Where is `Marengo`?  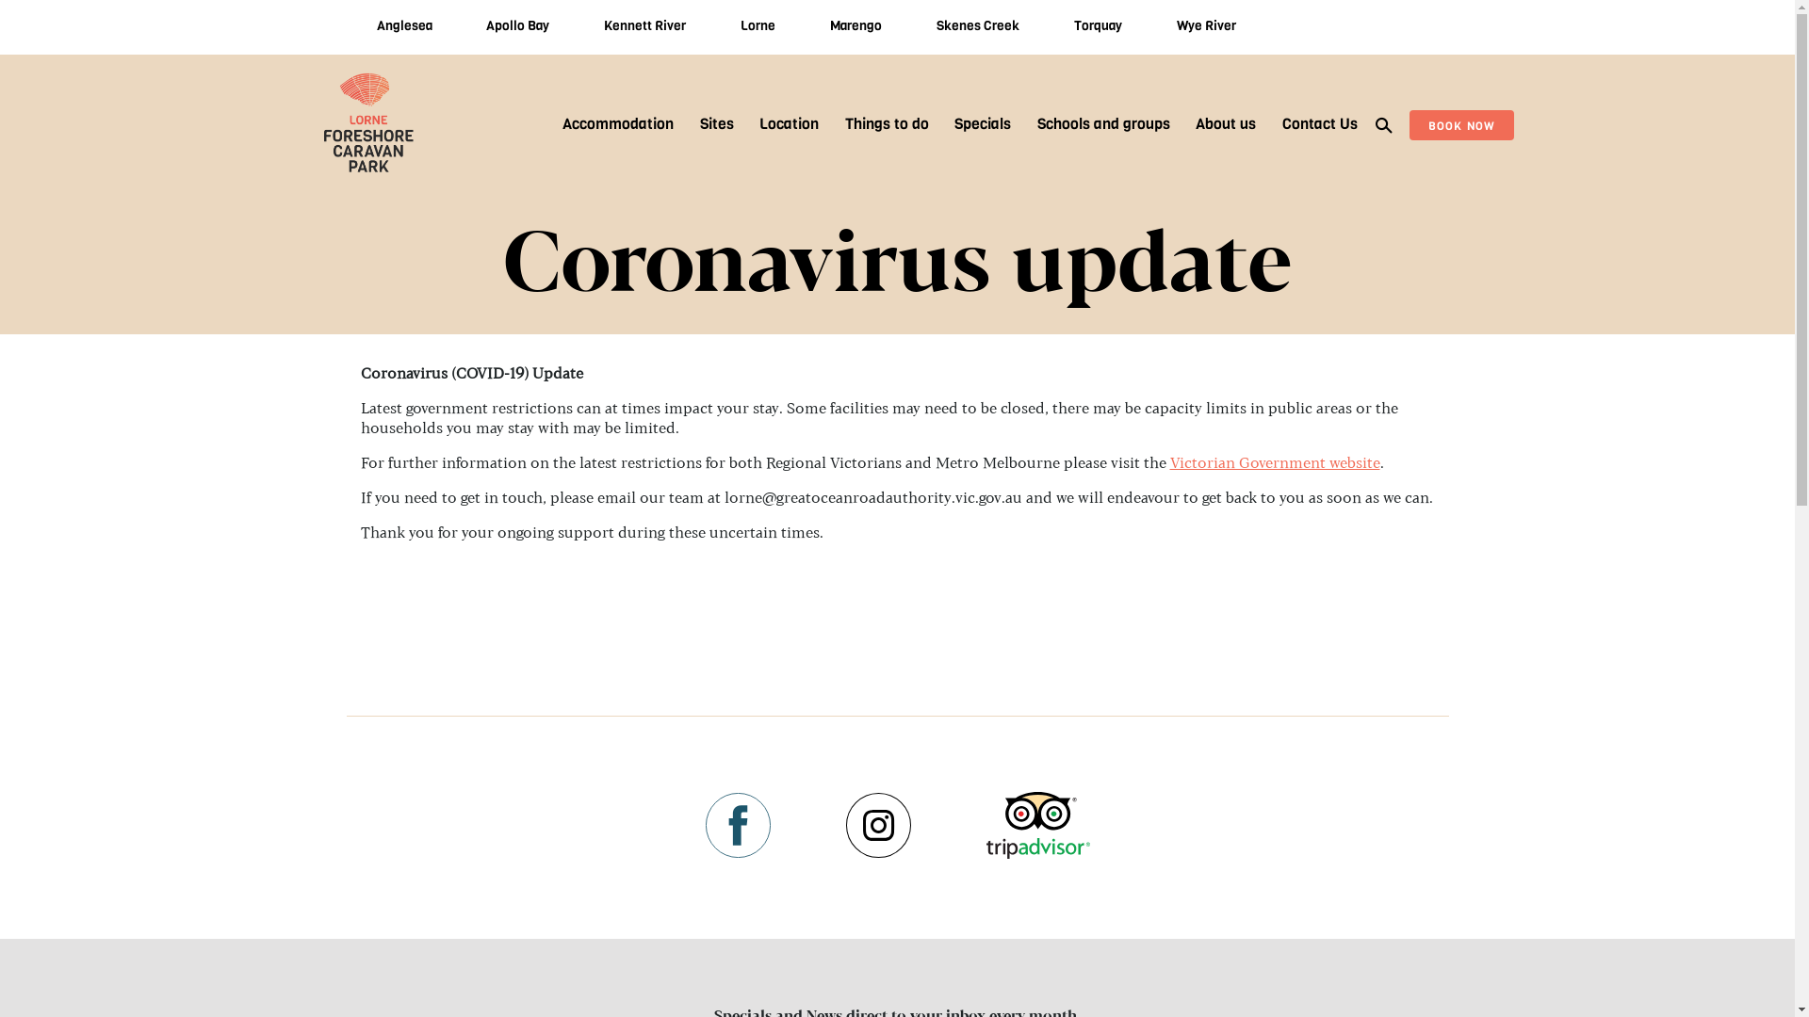
Marengo is located at coordinates (856, 26).